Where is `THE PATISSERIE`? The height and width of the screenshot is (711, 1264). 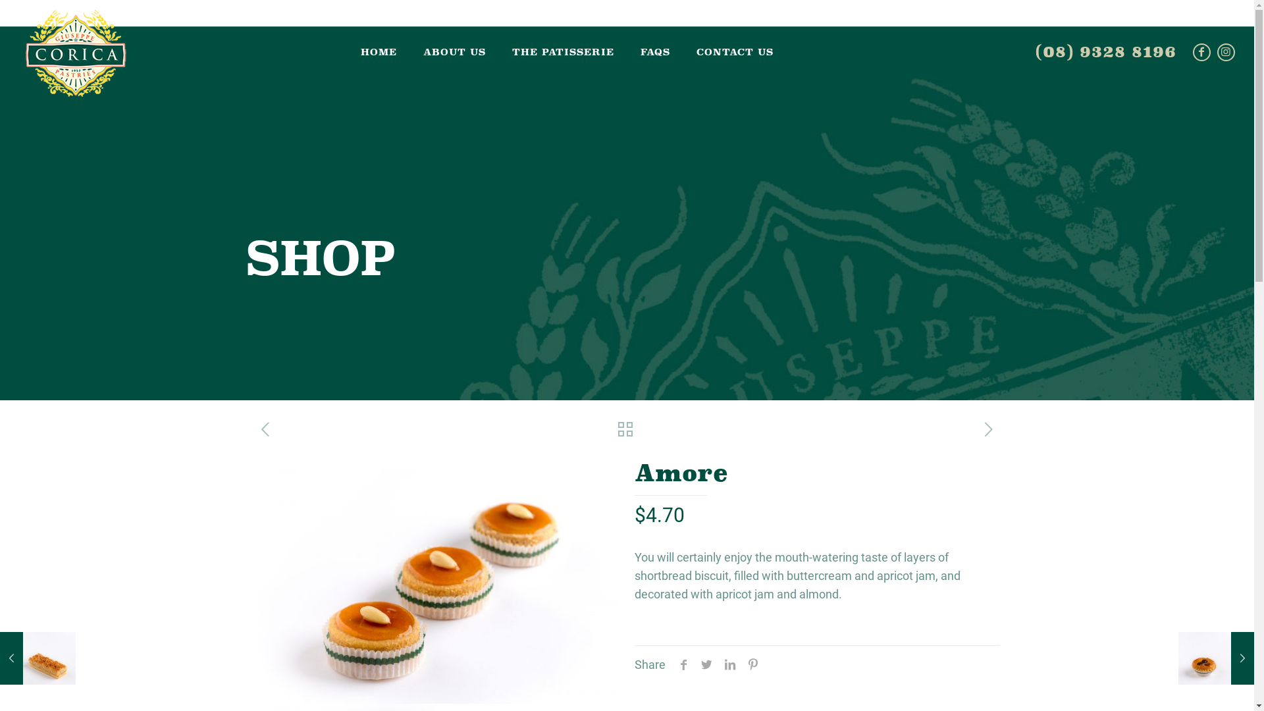 THE PATISSERIE is located at coordinates (564, 52).